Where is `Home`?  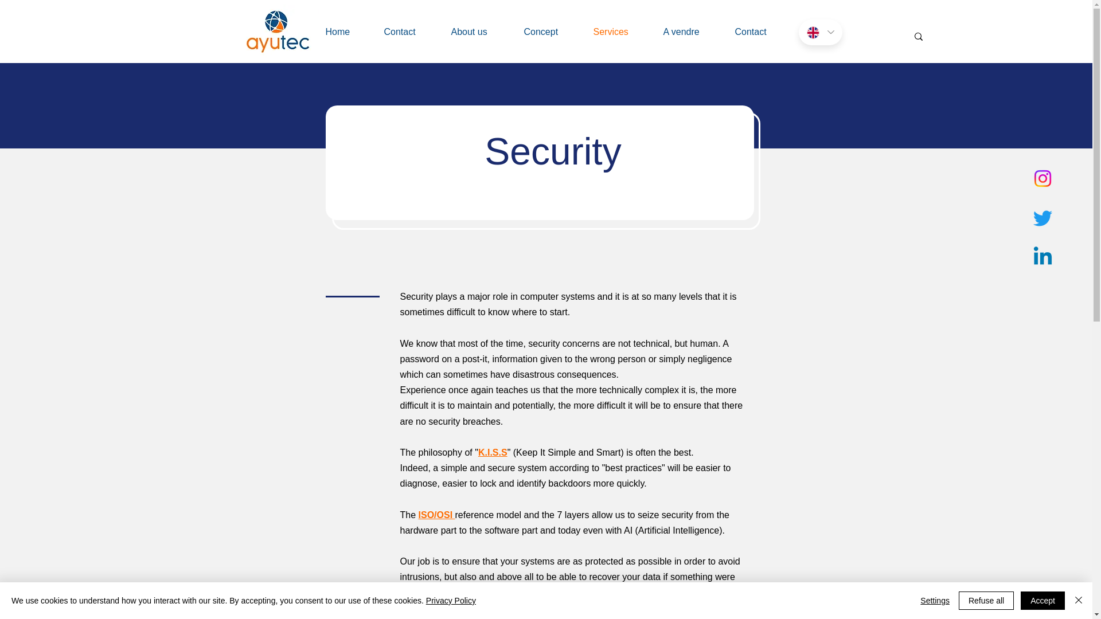
Home is located at coordinates (346, 32).